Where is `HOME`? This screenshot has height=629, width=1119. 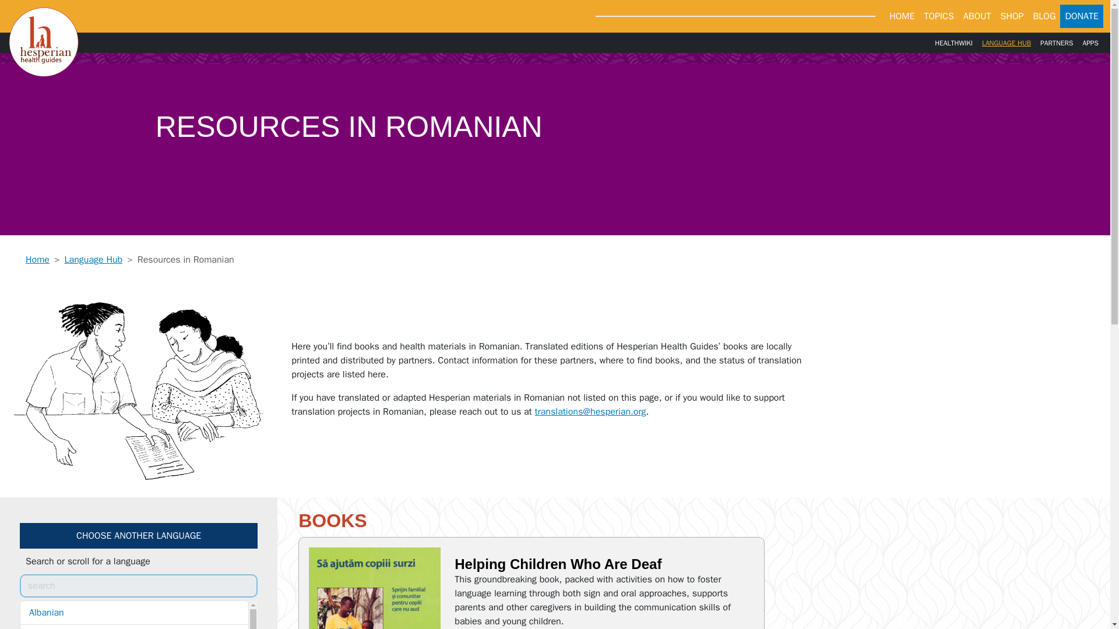
HOME is located at coordinates (902, 16).